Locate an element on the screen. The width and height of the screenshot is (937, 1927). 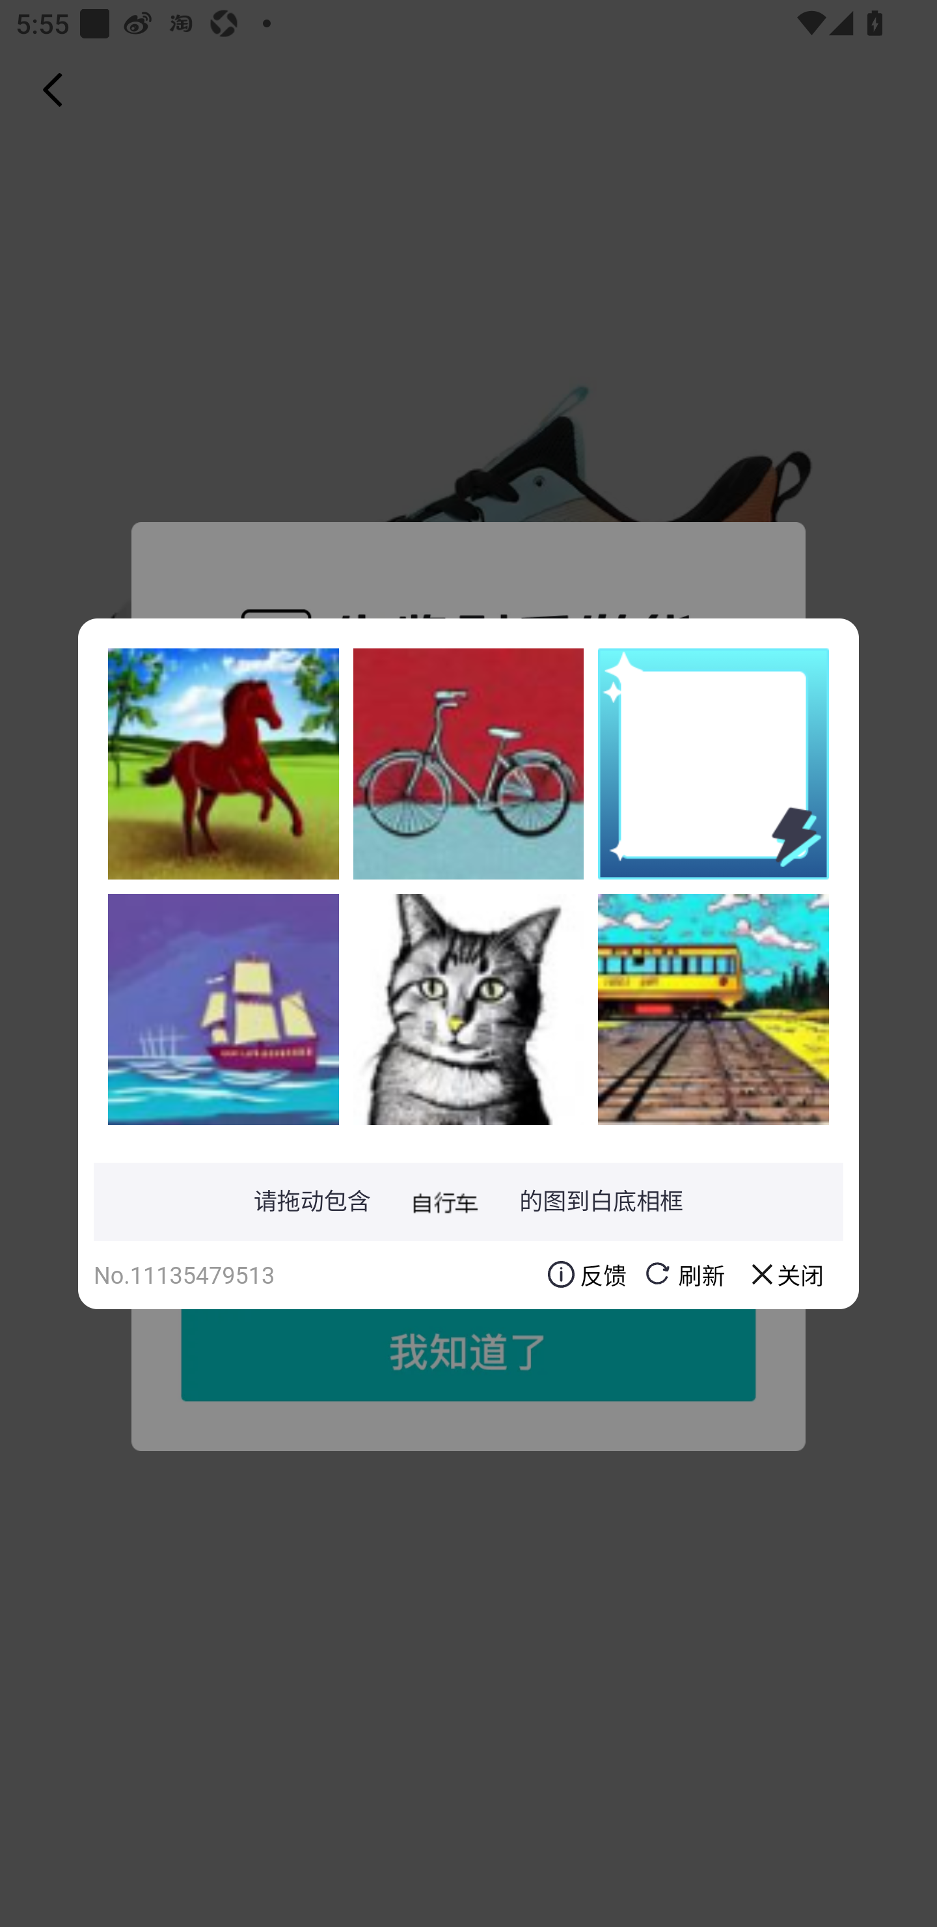
IKLueu4X is located at coordinates (713, 1008).